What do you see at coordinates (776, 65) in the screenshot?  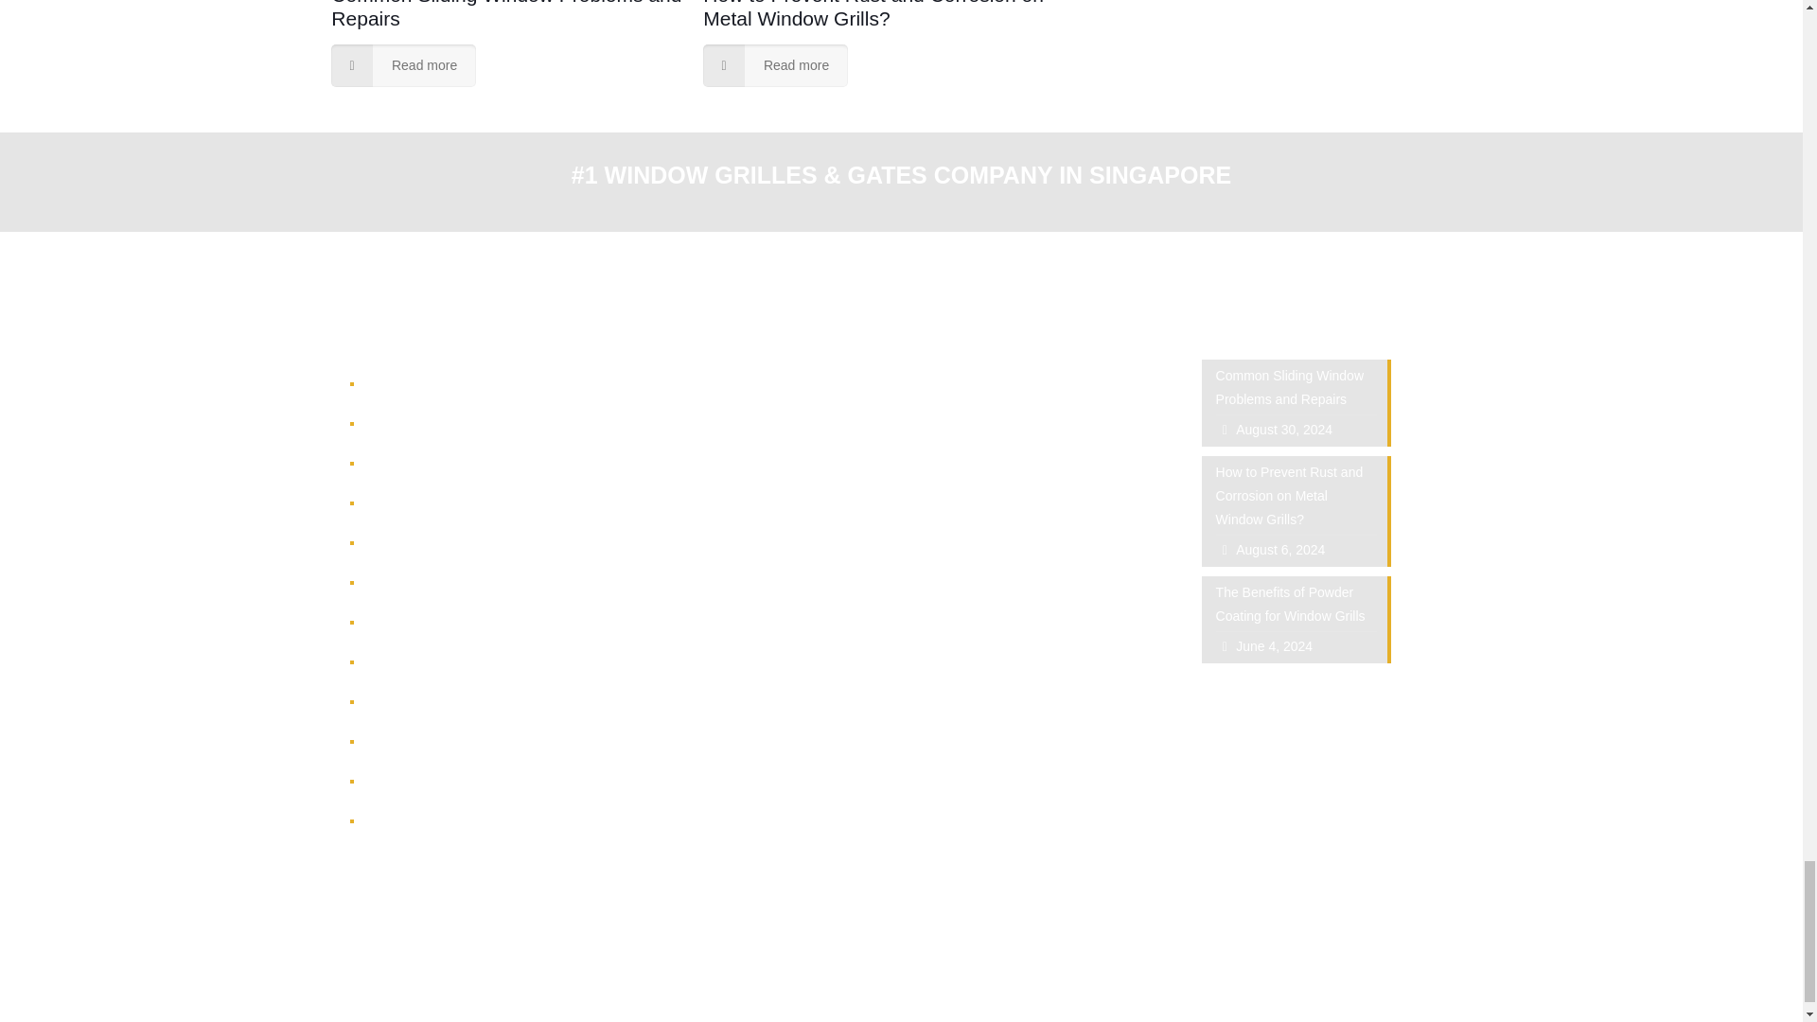 I see `Read more` at bounding box center [776, 65].